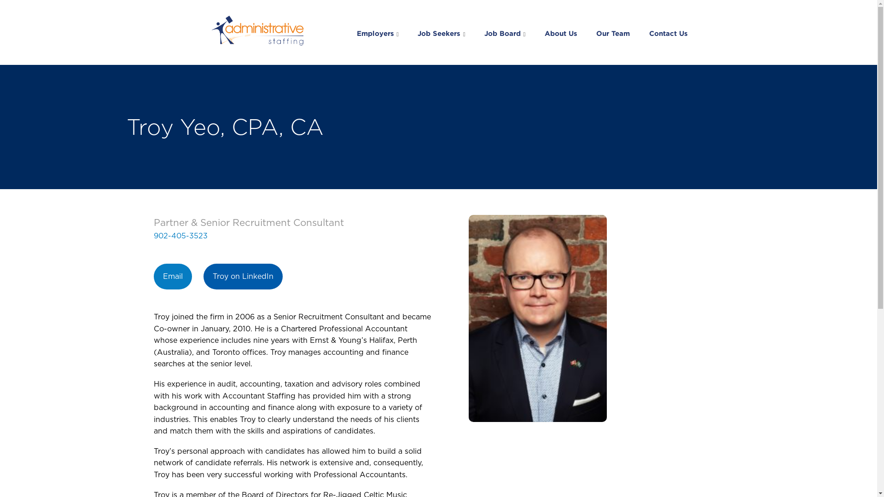  Describe the element at coordinates (0, 0) in the screenshot. I see `Skip to main content` at that location.